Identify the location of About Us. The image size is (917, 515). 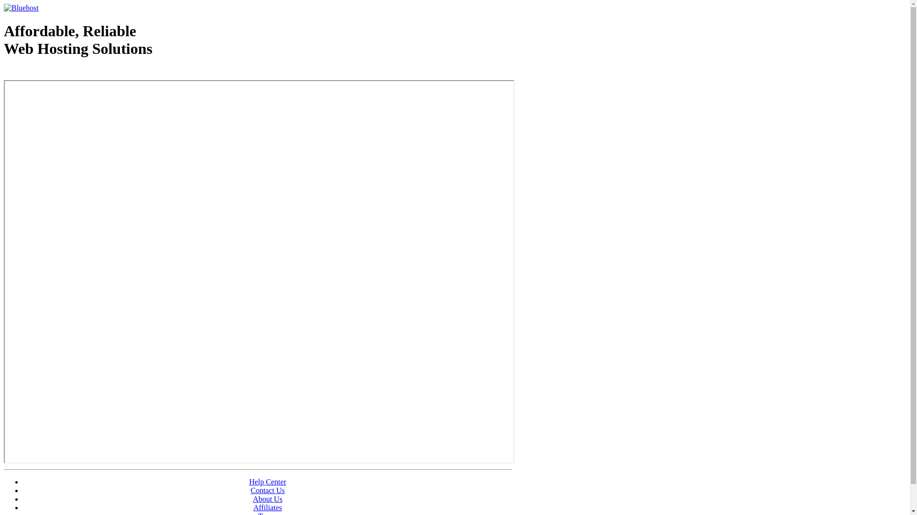
(268, 499).